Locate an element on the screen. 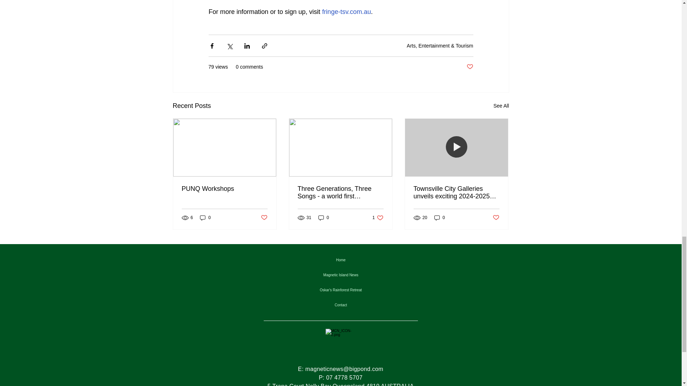  Post not marked as liked is located at coordinates (378, 218).